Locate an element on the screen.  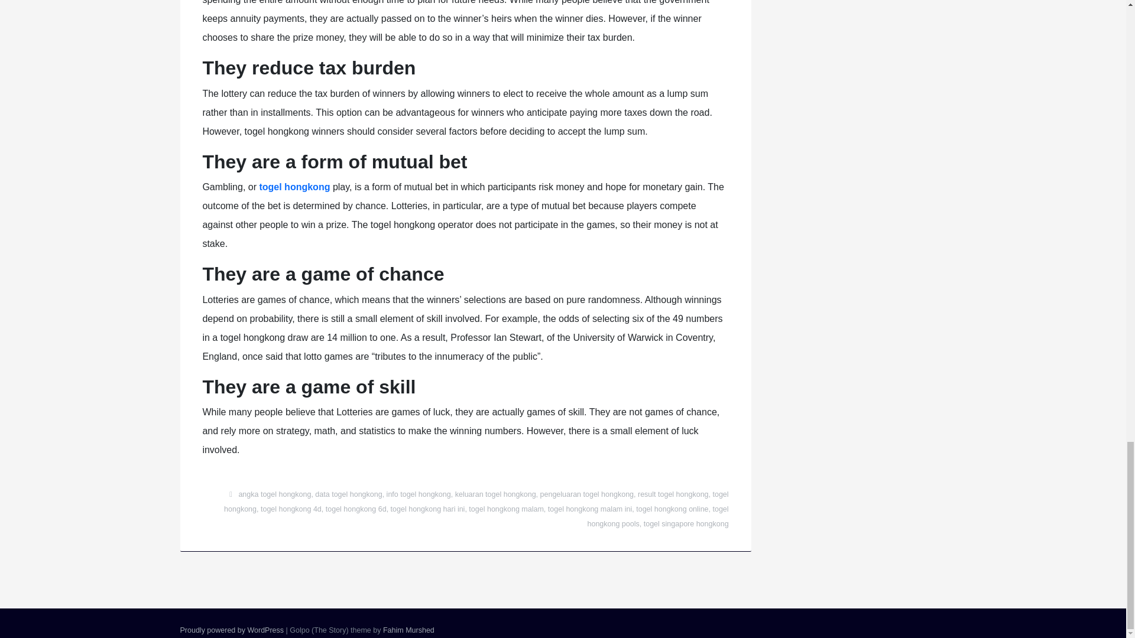
togel hongkong 4d is located at coordinates (291, 509).